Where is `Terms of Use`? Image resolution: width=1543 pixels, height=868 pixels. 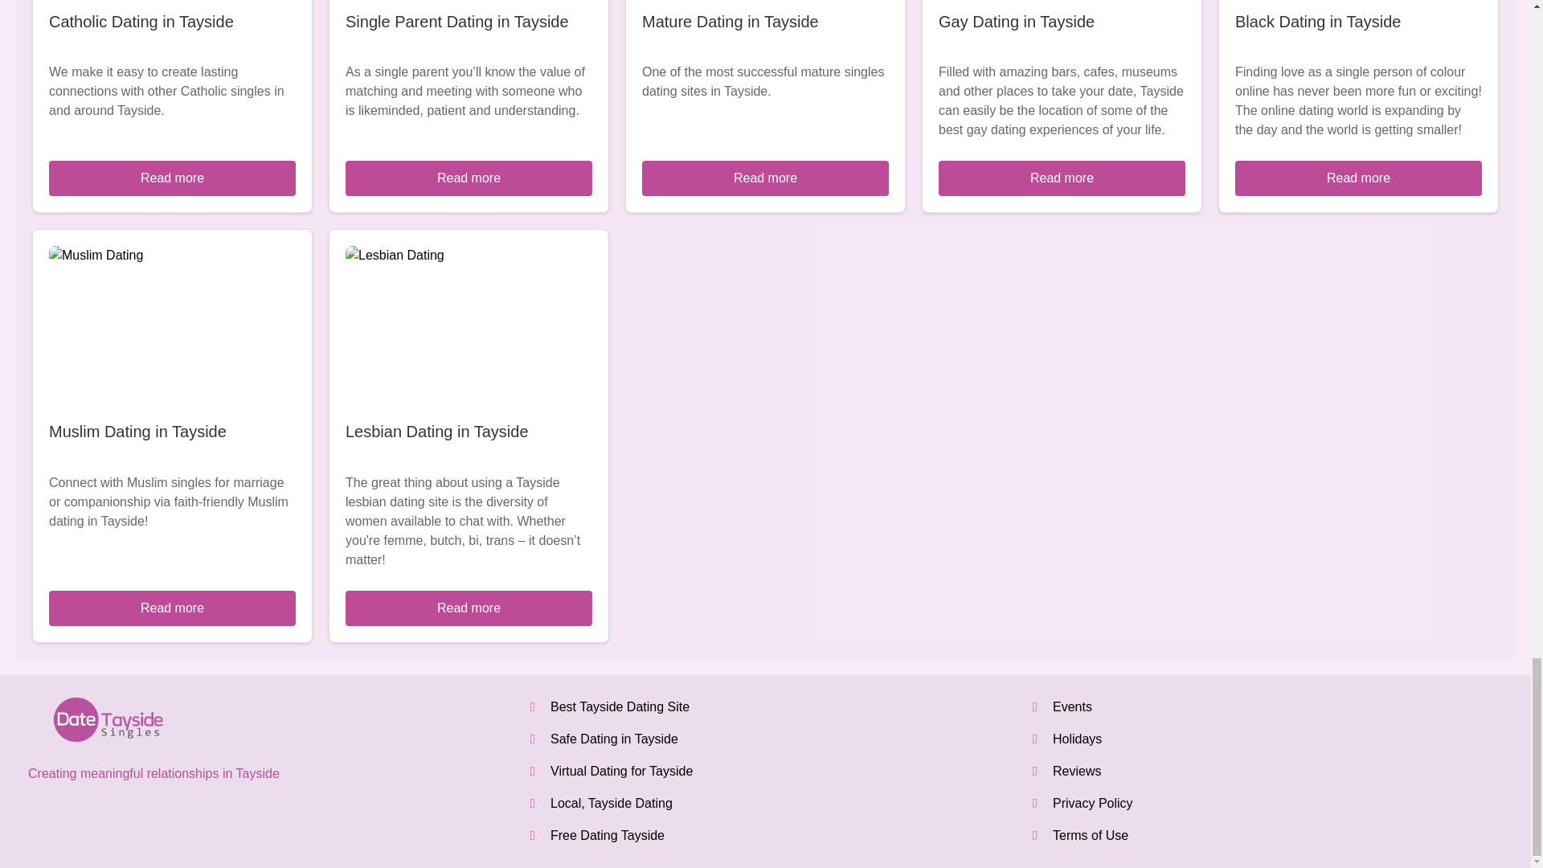
Terms of Use is located at coordinates (1090, 835).